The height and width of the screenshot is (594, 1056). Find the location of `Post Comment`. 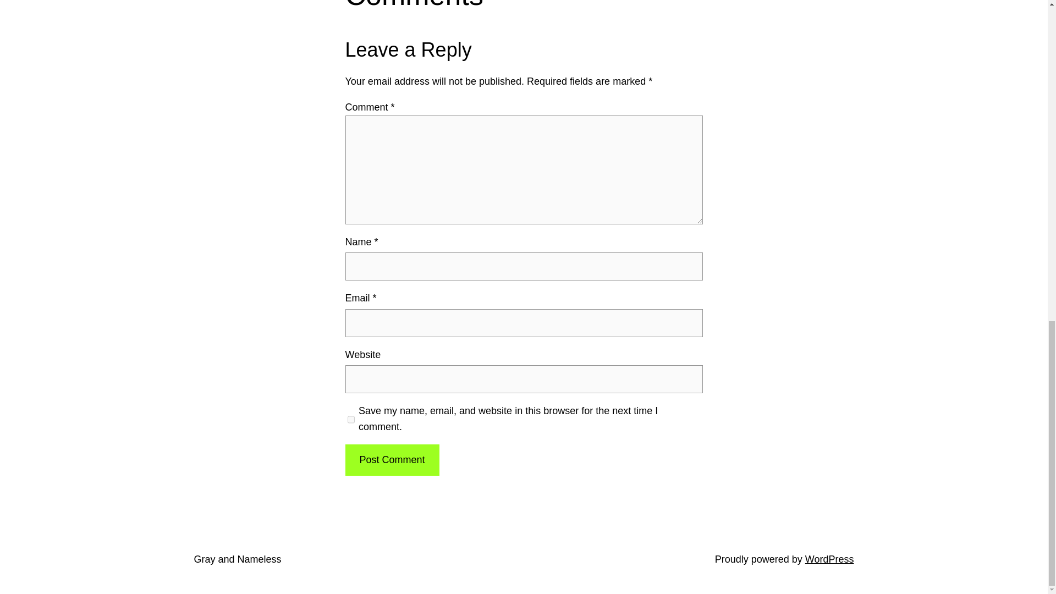

Post Comment is located at coordinates (392, 460).